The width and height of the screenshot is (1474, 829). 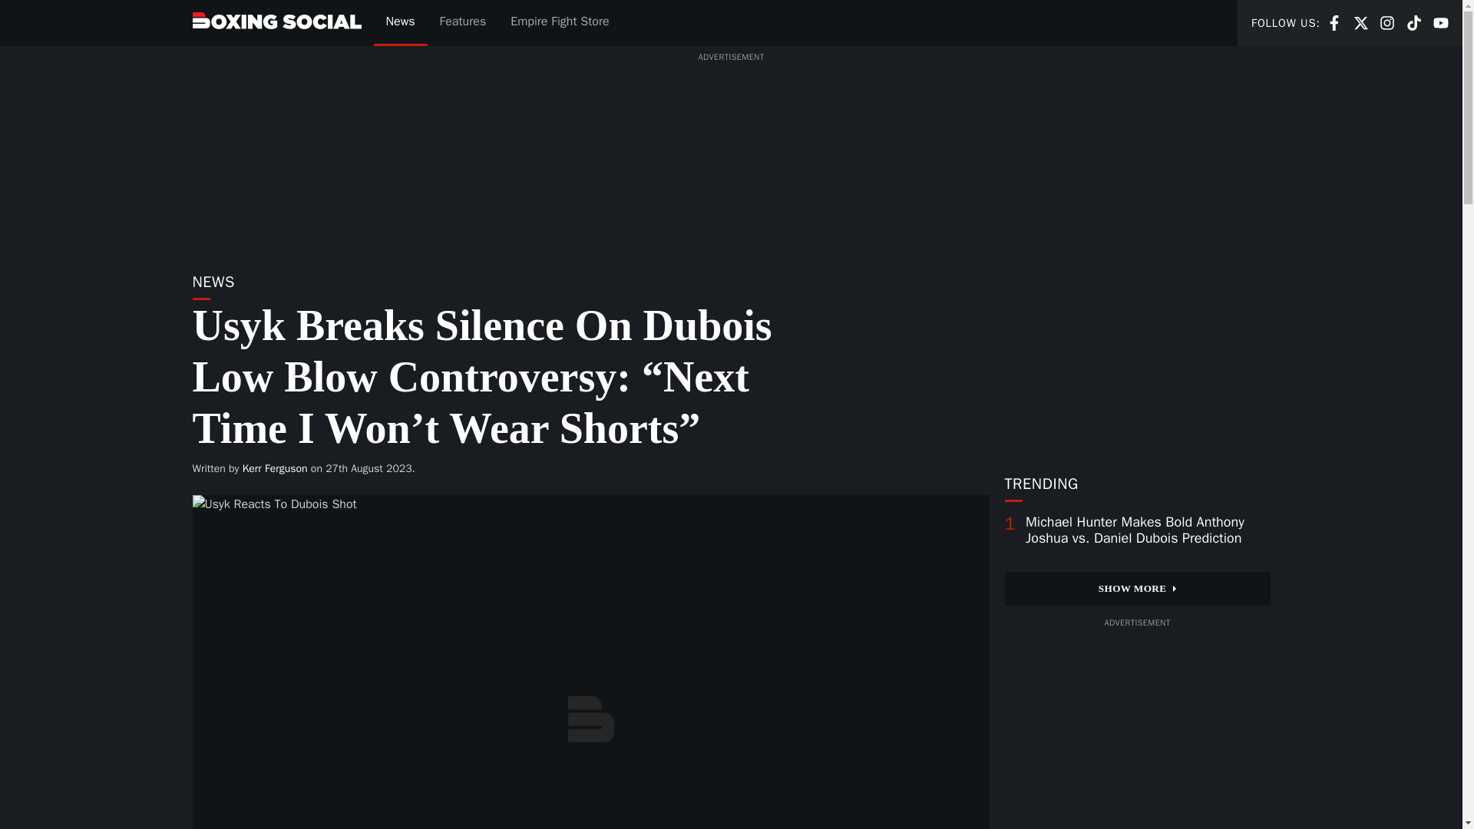 What do you see at coordinates (399, 23) in the screenshot?
I see `SHOW MORE` at bounding box center [399, 23].